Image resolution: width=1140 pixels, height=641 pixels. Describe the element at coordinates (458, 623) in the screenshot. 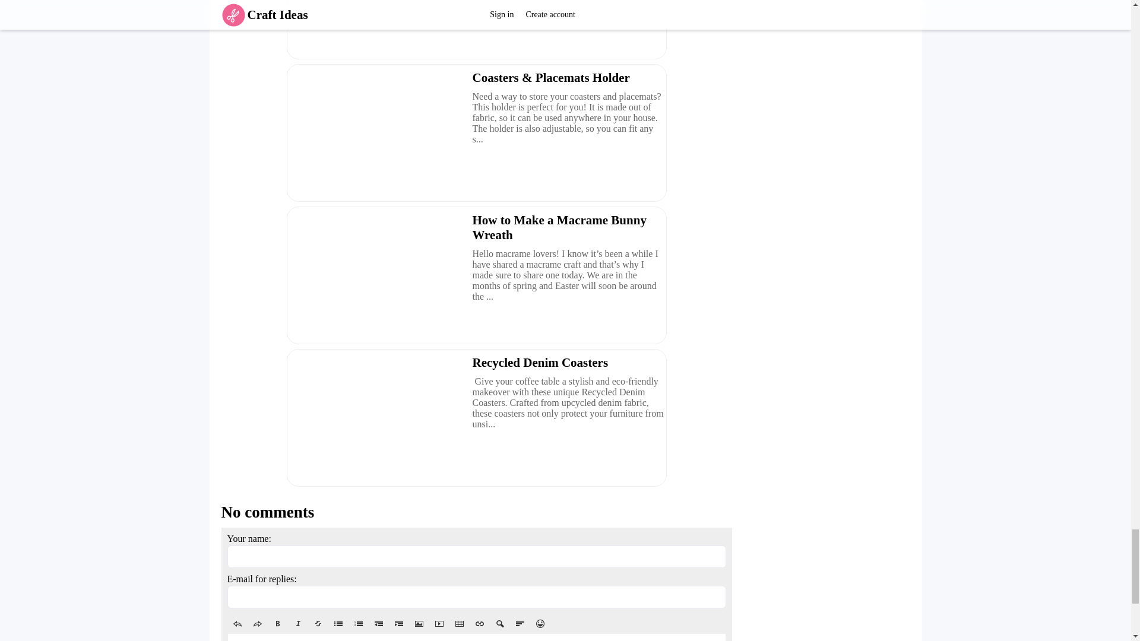

I see `Table` at that location.